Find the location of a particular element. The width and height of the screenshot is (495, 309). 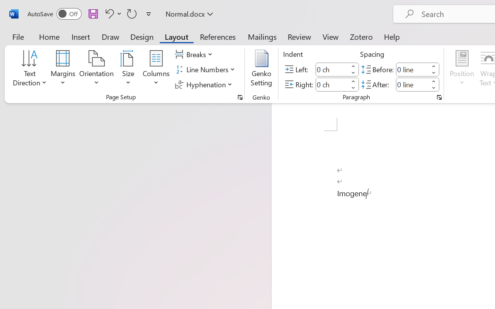

Columns is located at coordinates (156, 70).